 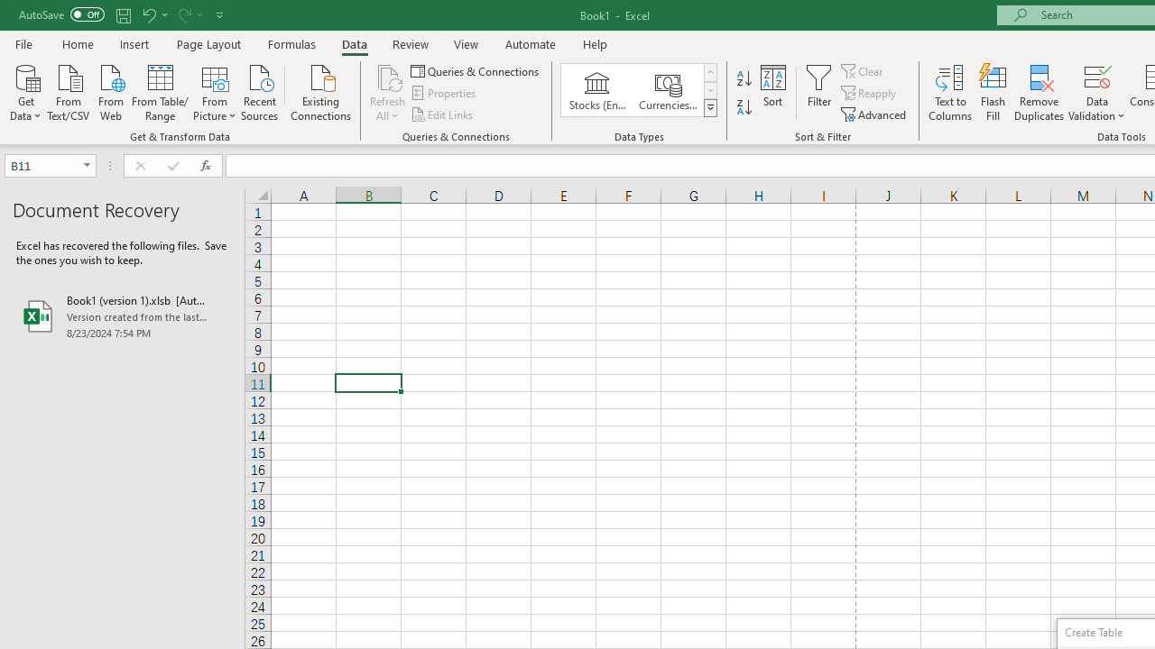 I want to click on Existing Connections, so click(x=321, y=91).